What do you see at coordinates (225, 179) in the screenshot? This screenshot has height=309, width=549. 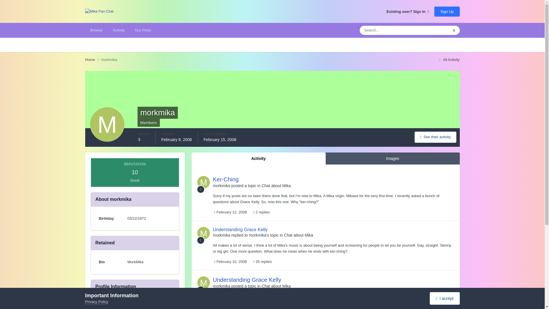 I see `Ker-Ching` at bounding box center [225, 179].